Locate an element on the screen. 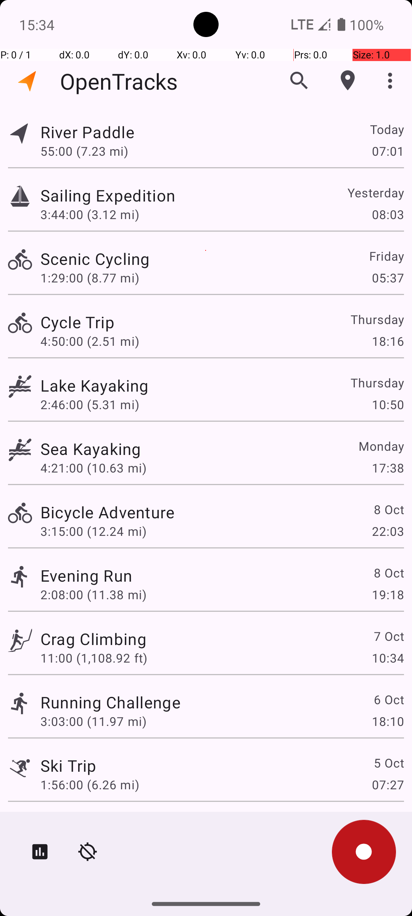 Image resolution: width=412 pixels, height=916 pixels. Lake Kayaking is located at coordinates (95, 385).